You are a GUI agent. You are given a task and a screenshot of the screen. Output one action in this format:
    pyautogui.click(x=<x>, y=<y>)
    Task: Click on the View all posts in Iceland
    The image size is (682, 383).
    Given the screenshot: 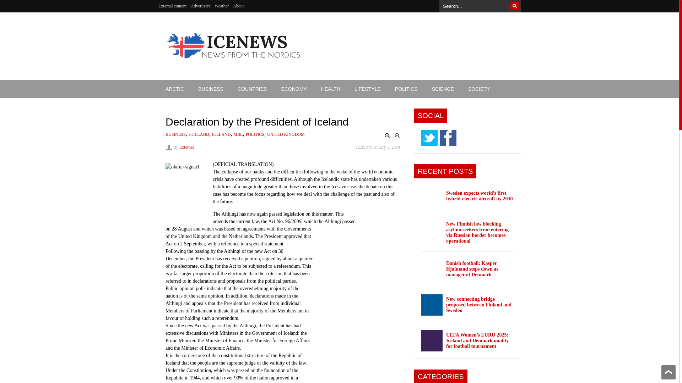 What is the action you would take?
    pyautogui.click(x=222, y=134)
    